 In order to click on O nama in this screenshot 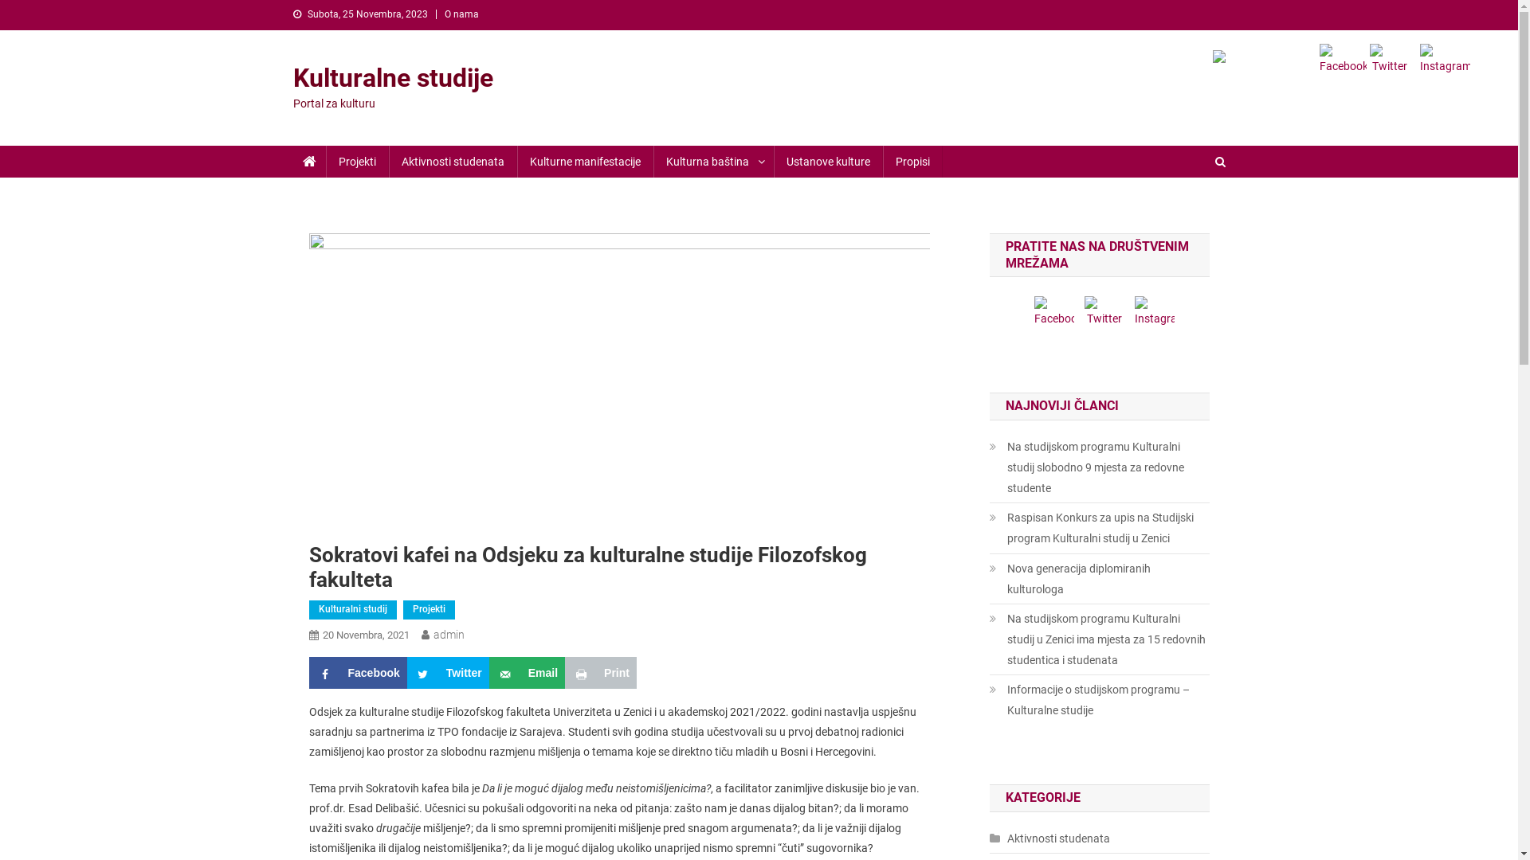, I will do `click(462, 14)`.